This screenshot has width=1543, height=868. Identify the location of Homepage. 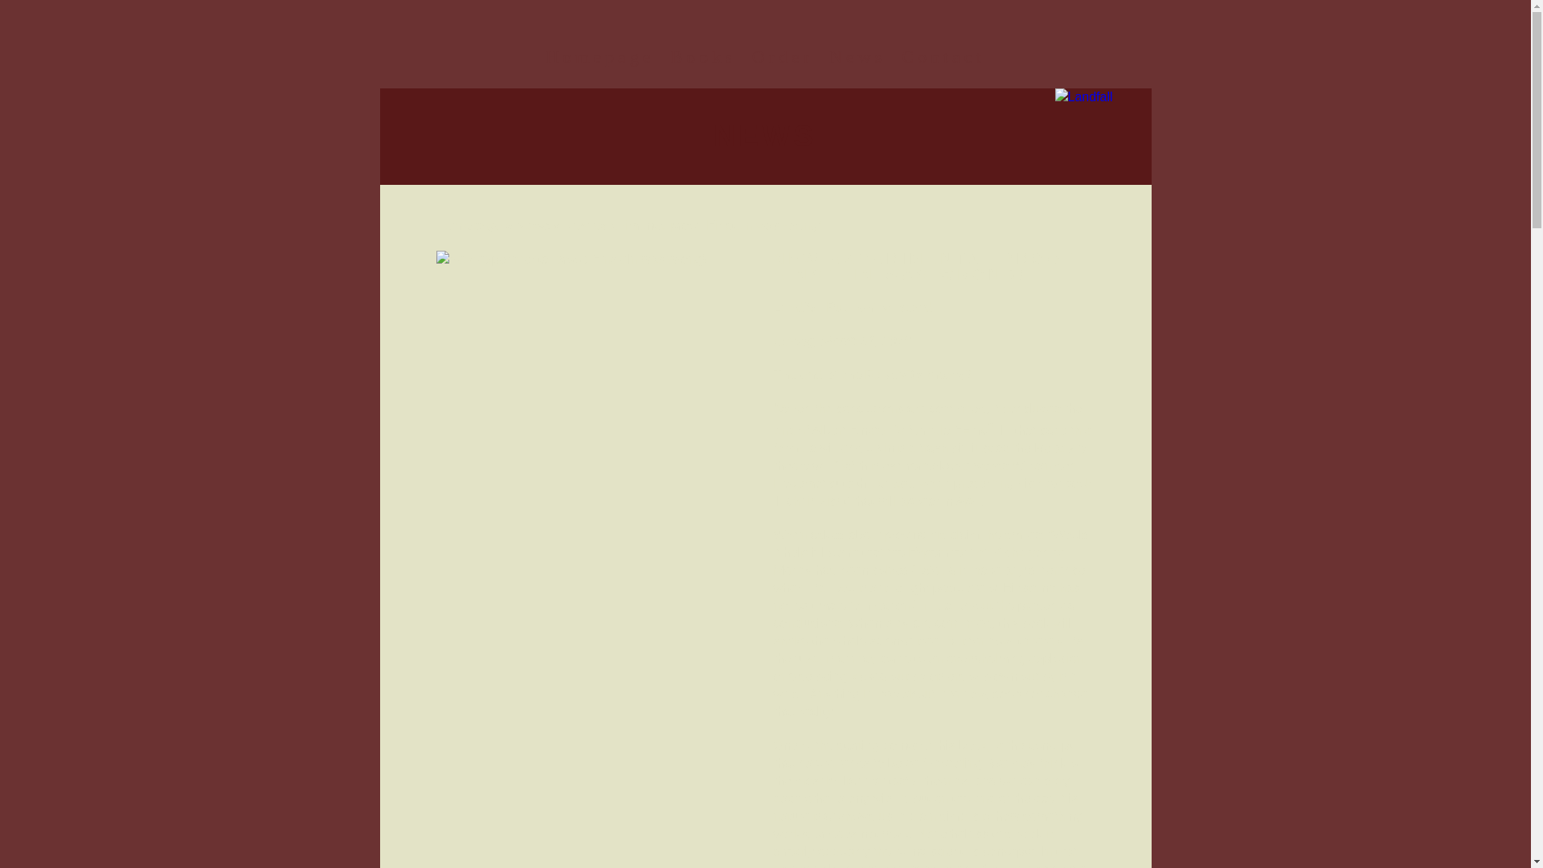
(600, 56).